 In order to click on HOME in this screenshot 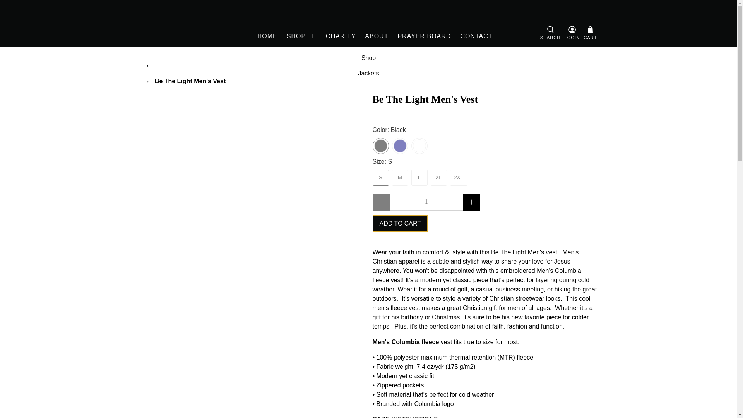, I will do `click(267, 36)`.